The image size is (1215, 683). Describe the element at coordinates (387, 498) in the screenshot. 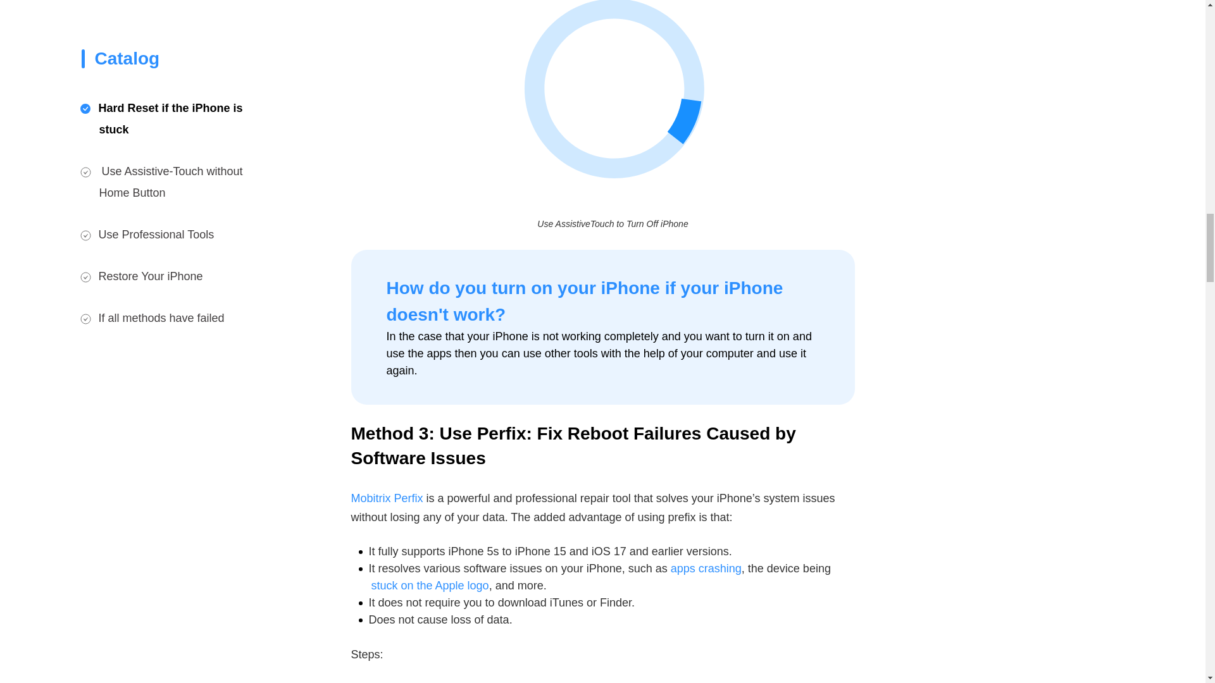

I see `Mobitrix Perfix` at that location.